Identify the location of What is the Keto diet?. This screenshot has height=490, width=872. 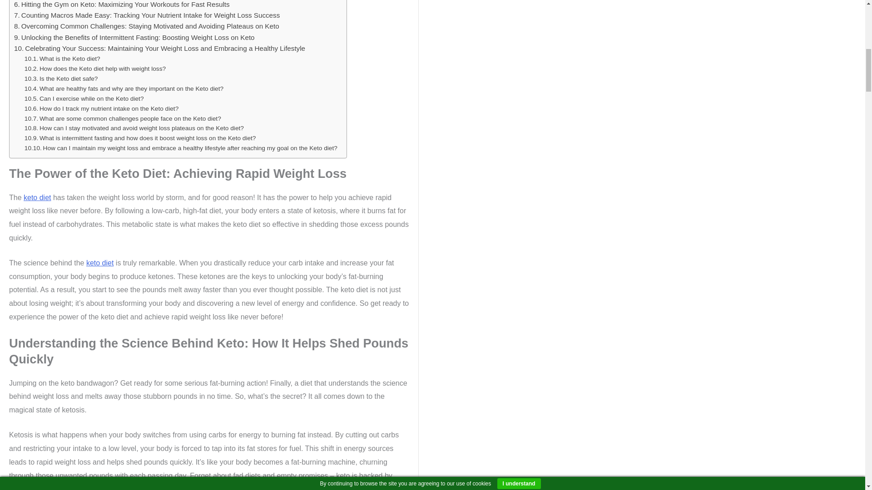
(62, 59).